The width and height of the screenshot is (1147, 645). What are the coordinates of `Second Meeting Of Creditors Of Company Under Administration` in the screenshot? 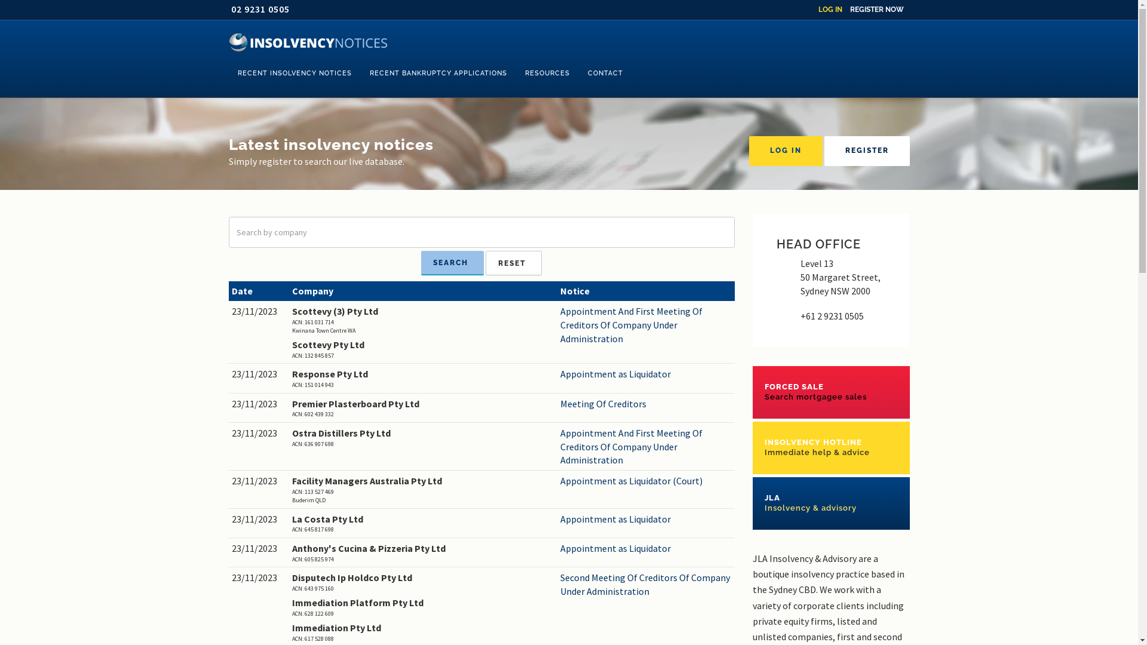 It's located at (646, 585).